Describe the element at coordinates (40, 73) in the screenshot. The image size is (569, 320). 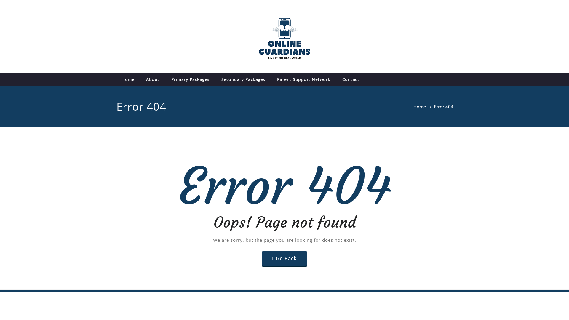
I see `Online Guardians` at that location.